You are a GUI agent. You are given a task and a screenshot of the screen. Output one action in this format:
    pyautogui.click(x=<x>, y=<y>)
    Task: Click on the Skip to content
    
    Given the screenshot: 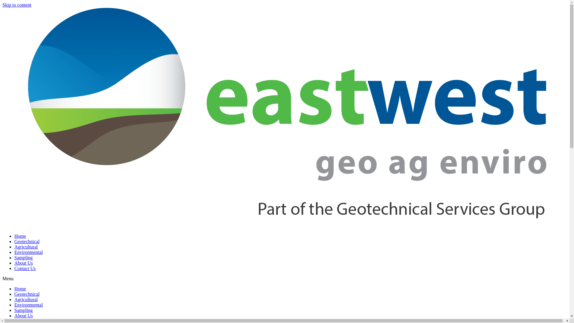 What is the action you would take?
    pyautogui.click(x=17, y=5)
    